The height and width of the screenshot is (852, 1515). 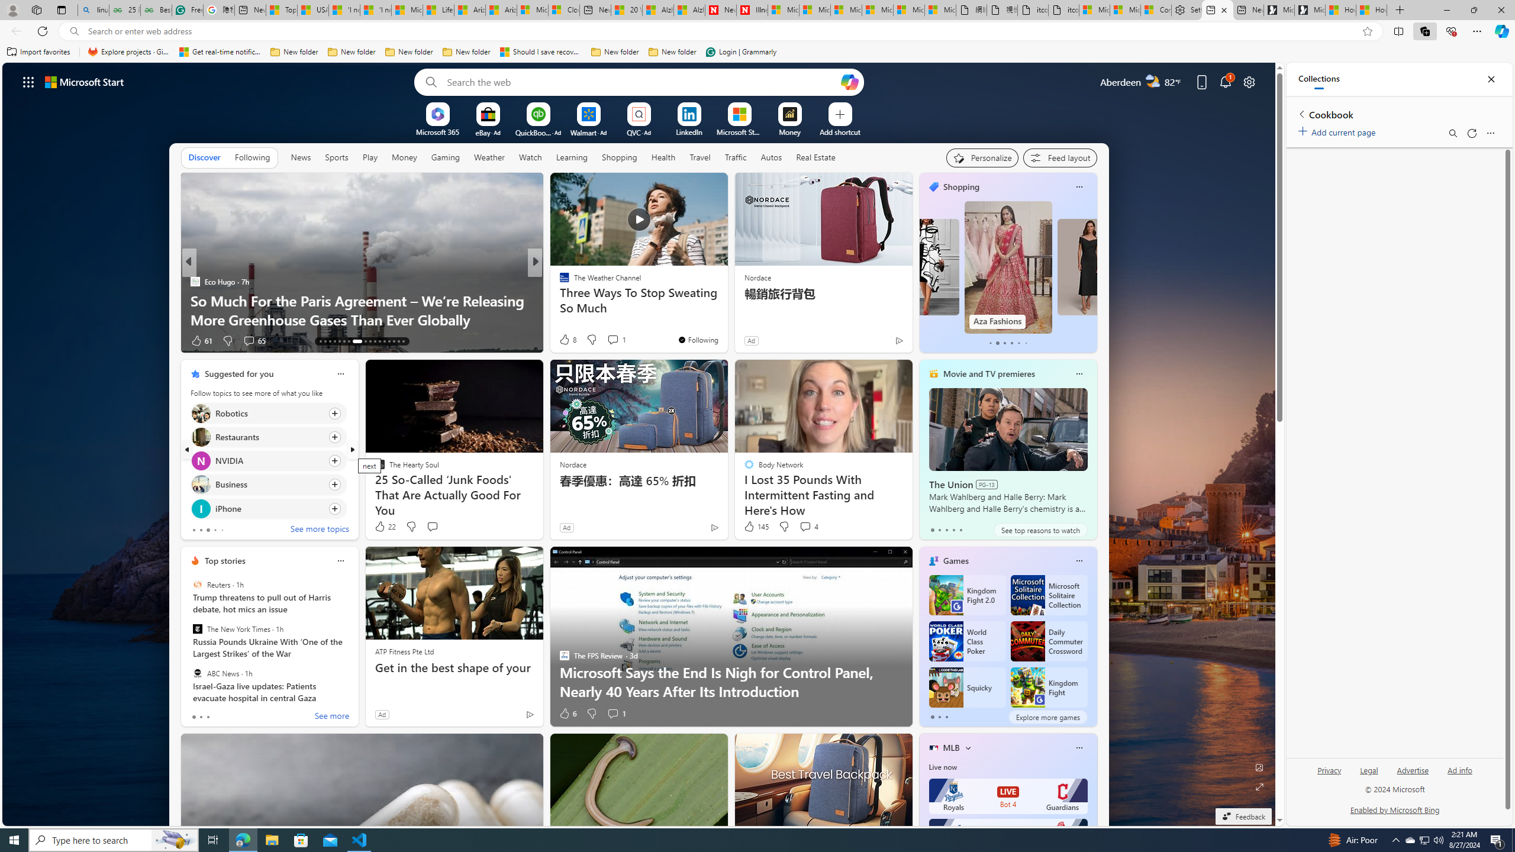 What do you see at coordinates (1301, 114) in the screenshot?
I see `Back to list of collections` at bounding box center [1301, 114].